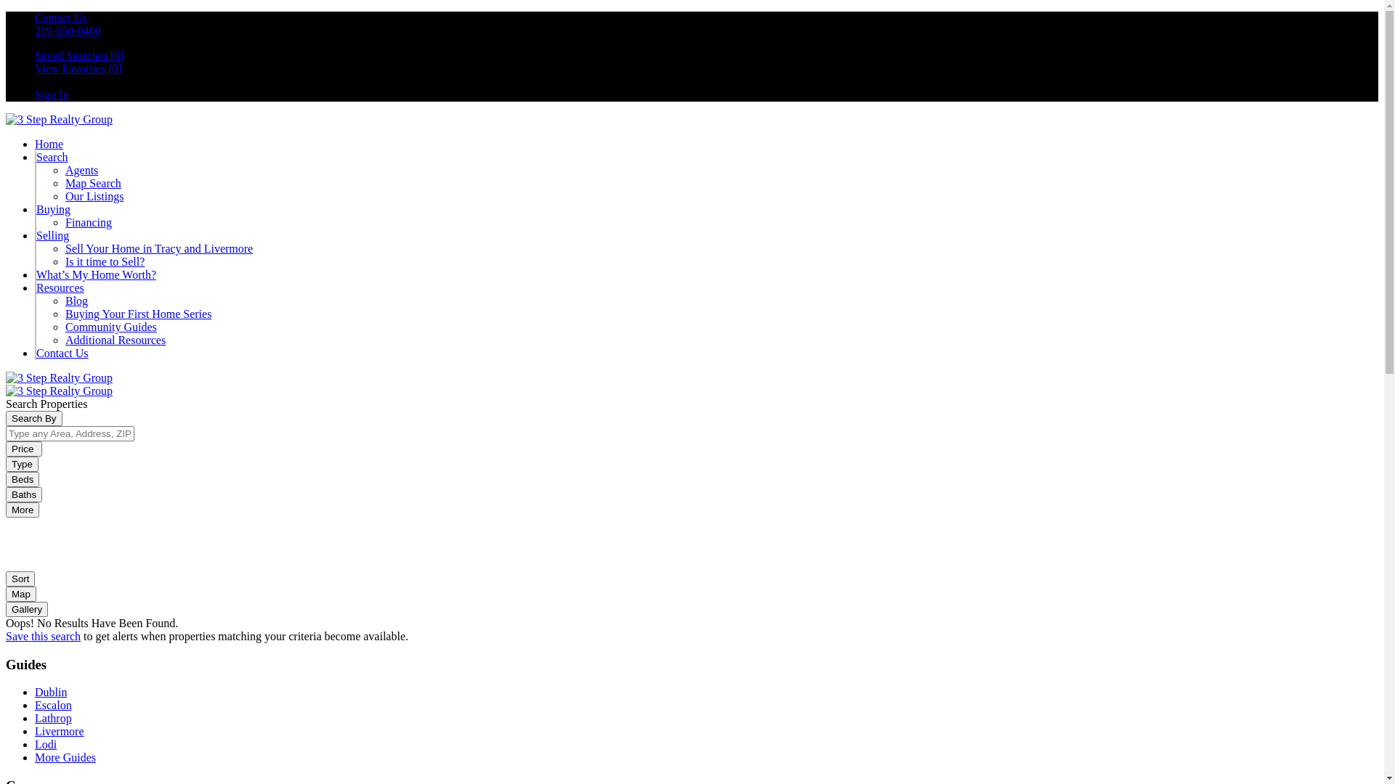  I want to click on Search, so click(52, 157).